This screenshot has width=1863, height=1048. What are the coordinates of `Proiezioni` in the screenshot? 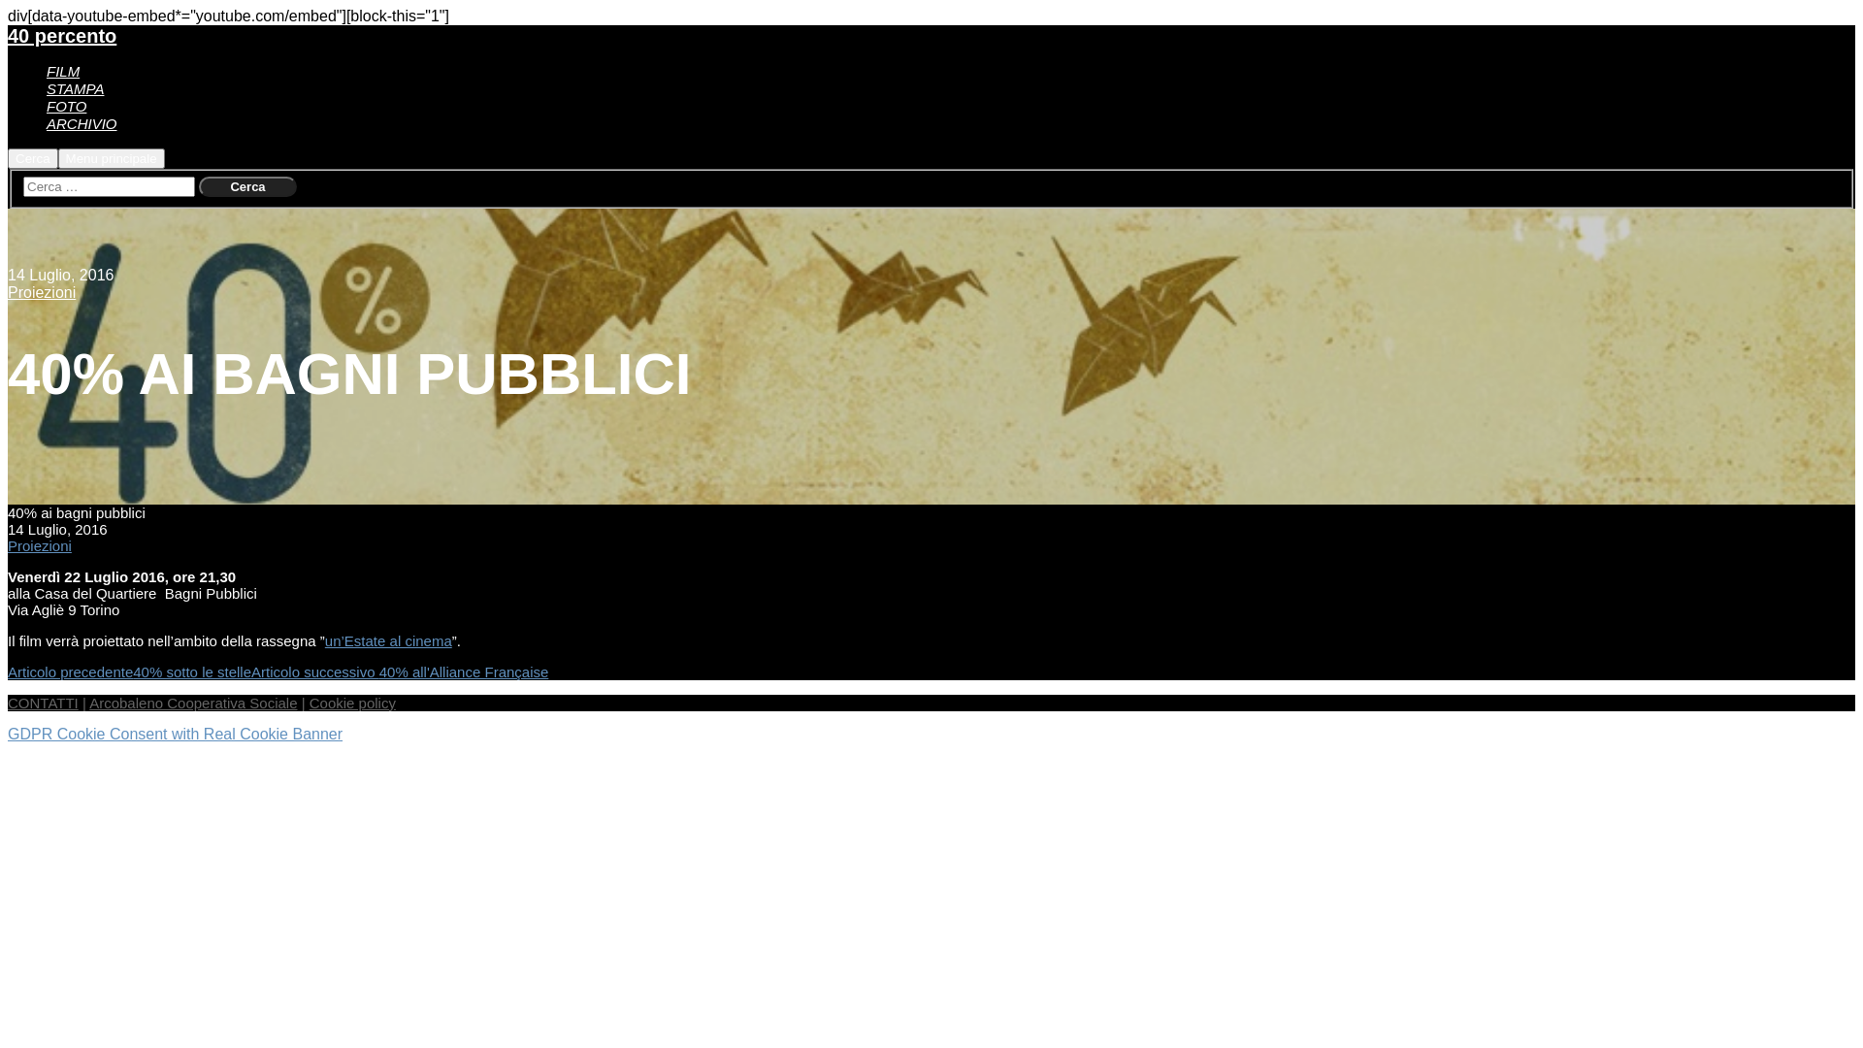 It's located at (40, 545).